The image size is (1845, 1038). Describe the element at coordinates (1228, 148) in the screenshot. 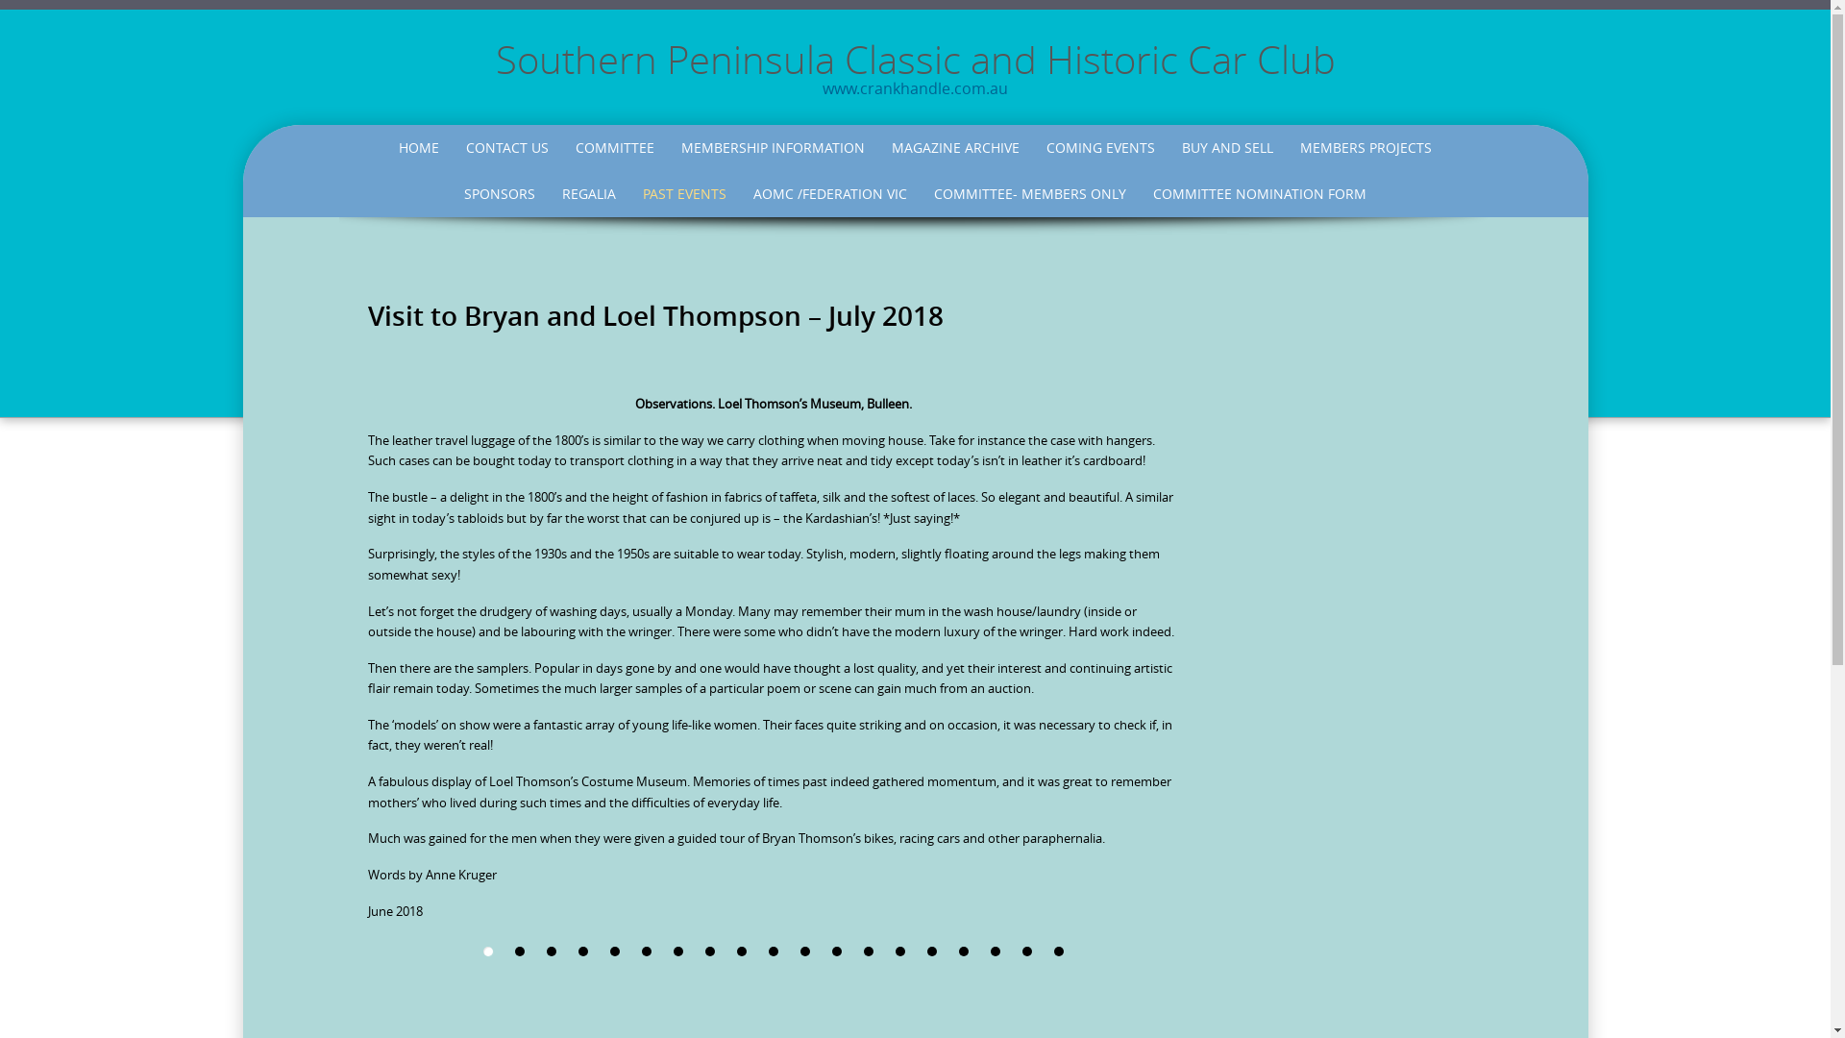

I see `BUY AND SELL` at that location.